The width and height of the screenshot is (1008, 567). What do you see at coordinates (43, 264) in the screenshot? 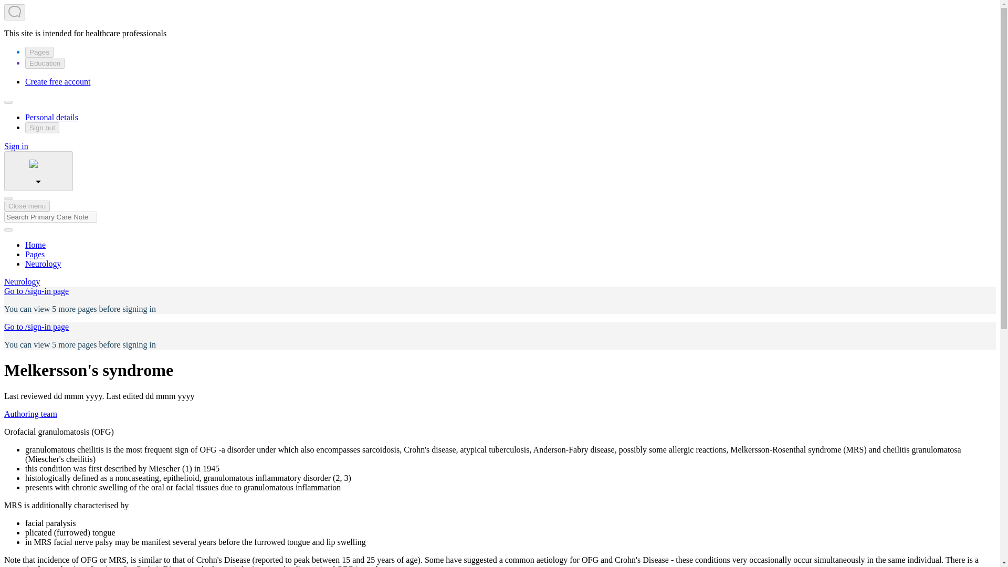
I see `Neurology` at bounding box center [43, 264].